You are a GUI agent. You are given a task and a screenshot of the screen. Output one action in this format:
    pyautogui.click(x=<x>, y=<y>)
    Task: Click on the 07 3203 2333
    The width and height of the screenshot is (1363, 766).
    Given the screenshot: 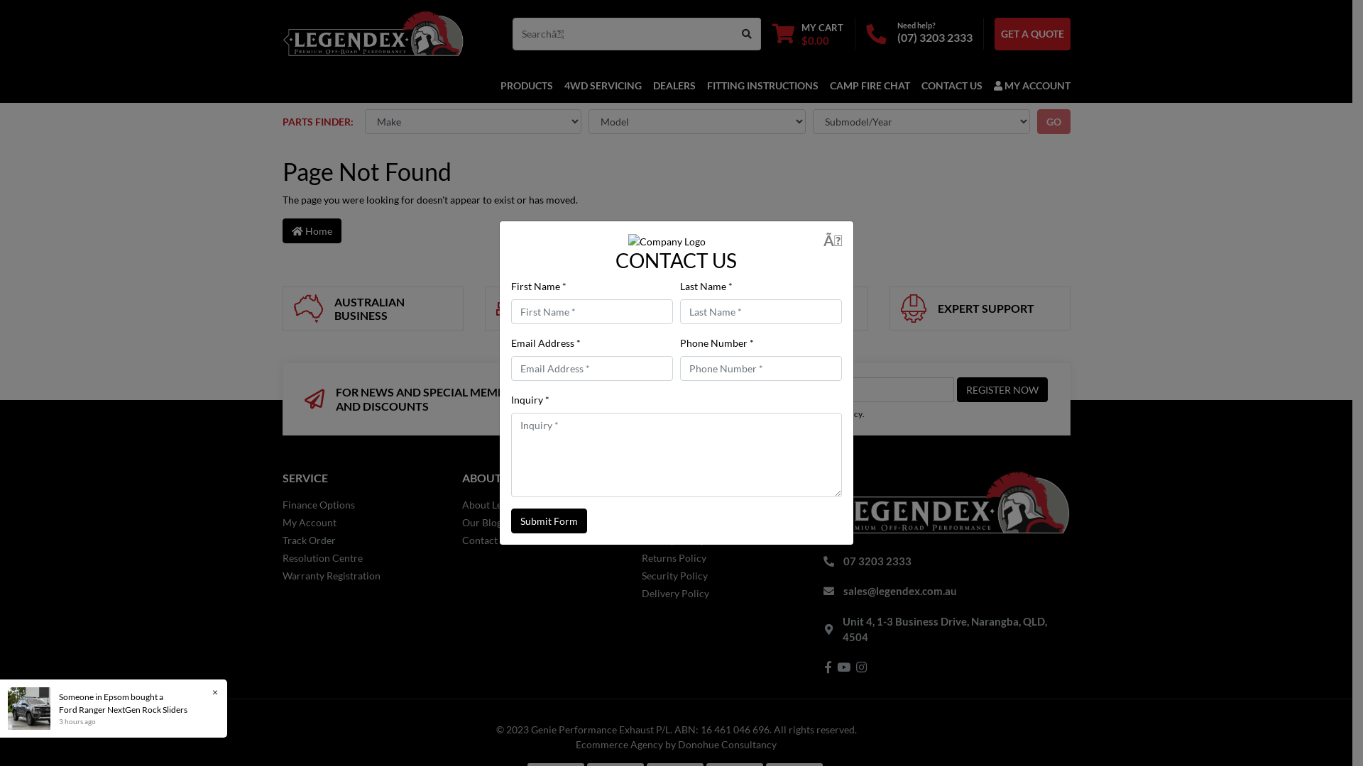 What is the action you would take?
    pyautogui.click(x=877, y=561)
    